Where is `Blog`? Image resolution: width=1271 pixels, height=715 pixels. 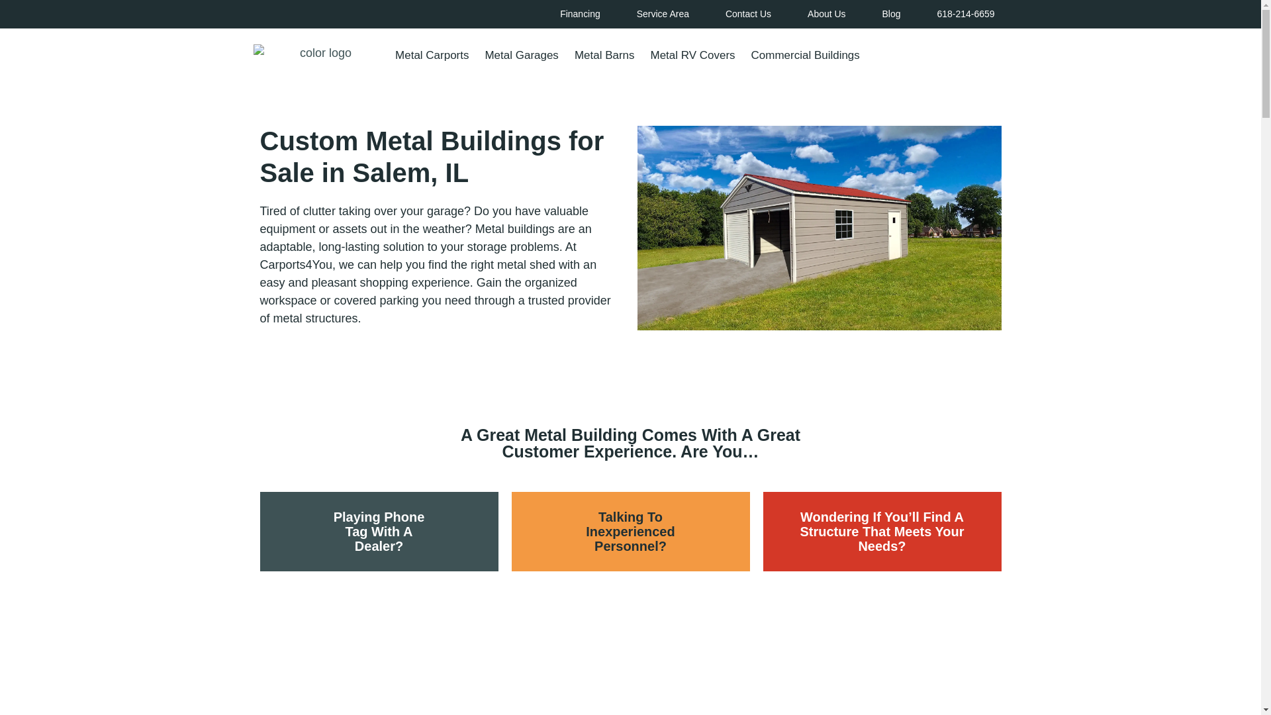 Blog is located at coordinates (891, 15).